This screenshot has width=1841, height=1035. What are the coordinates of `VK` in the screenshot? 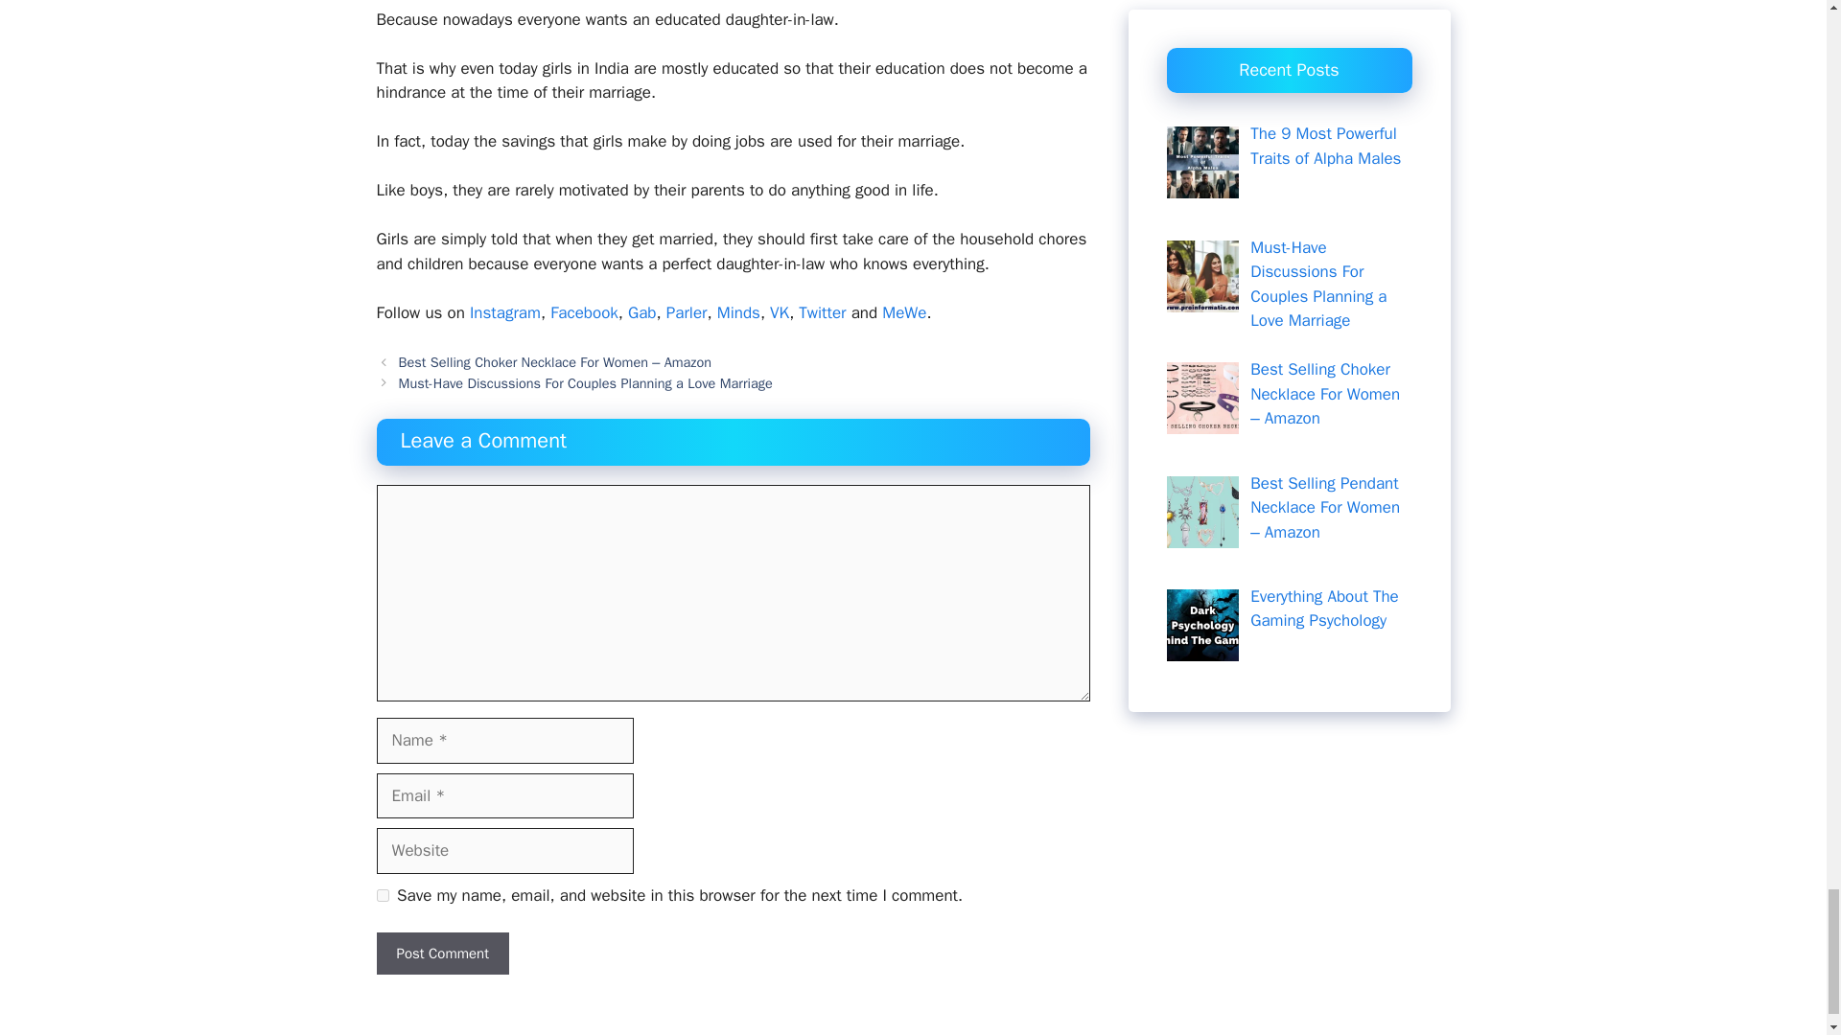 It's located at (779, 312).